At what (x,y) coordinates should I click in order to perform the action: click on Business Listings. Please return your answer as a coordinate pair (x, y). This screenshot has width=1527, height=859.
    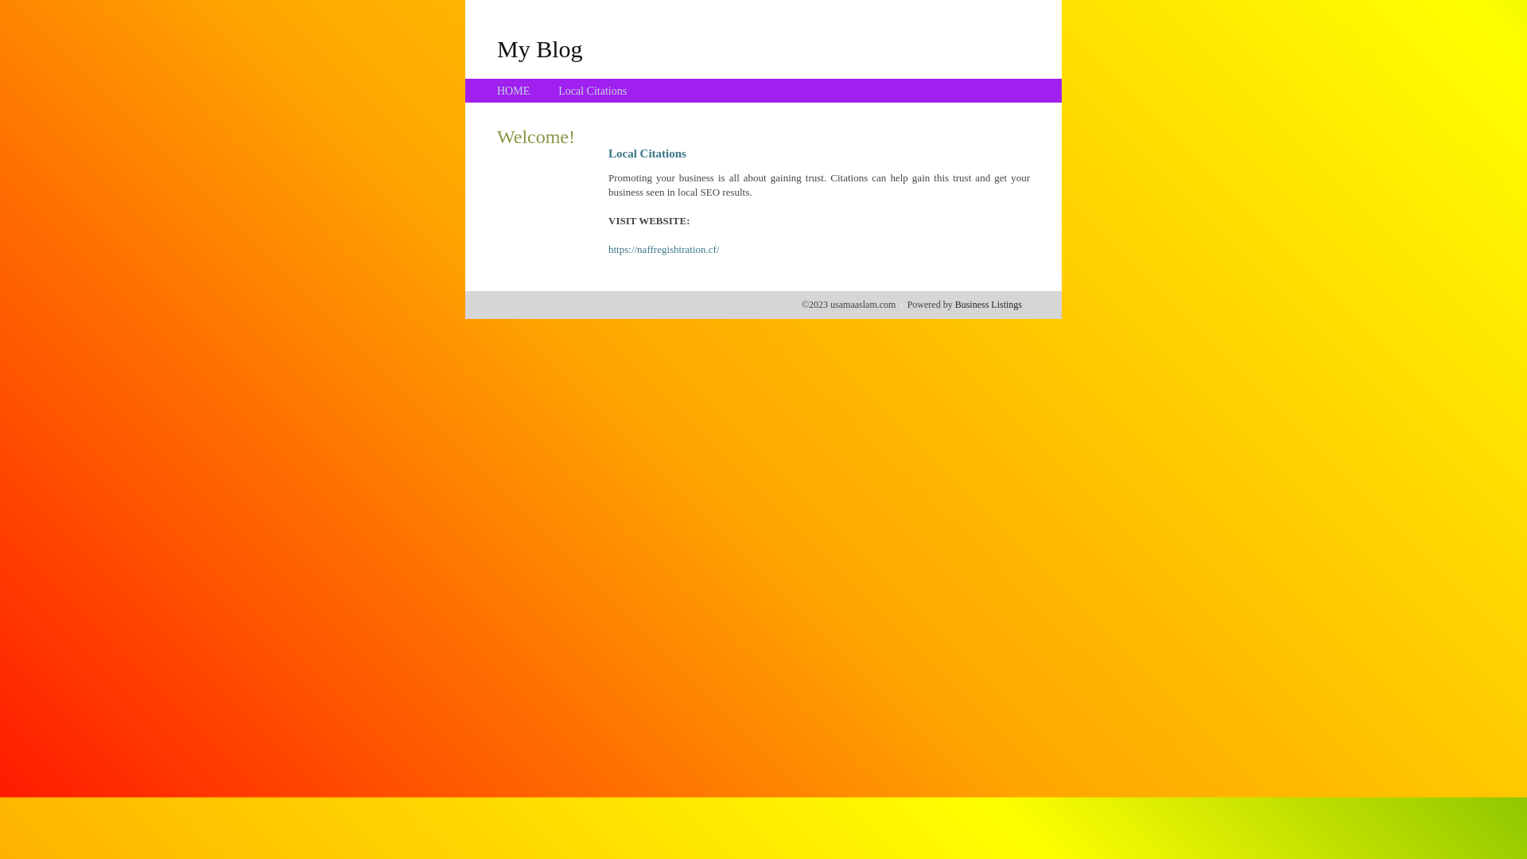
    Looking at the image, I should click on (989, 305).